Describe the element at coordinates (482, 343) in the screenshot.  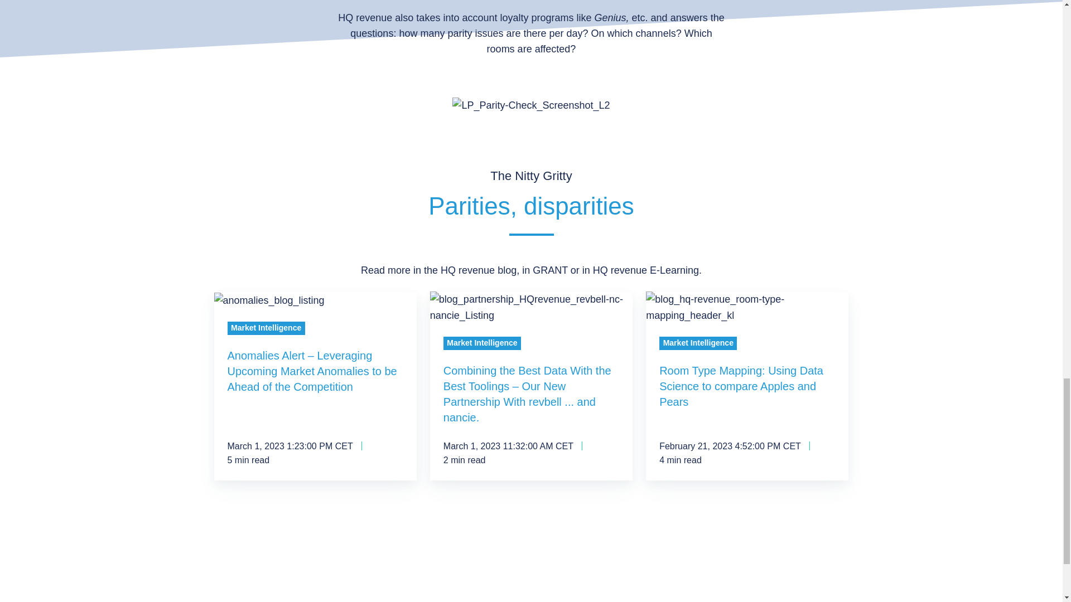
I see `Market Intelligence` at that location.